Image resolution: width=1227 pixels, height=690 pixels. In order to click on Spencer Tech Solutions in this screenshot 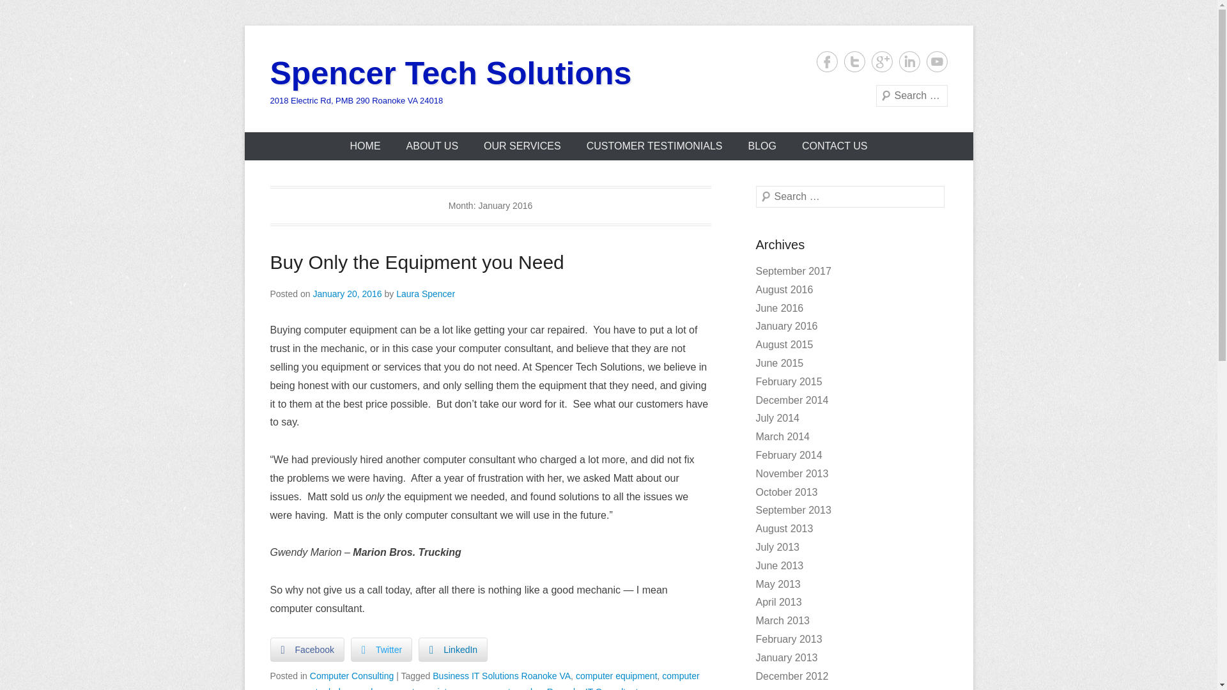, I will do `click(451, 73)`.